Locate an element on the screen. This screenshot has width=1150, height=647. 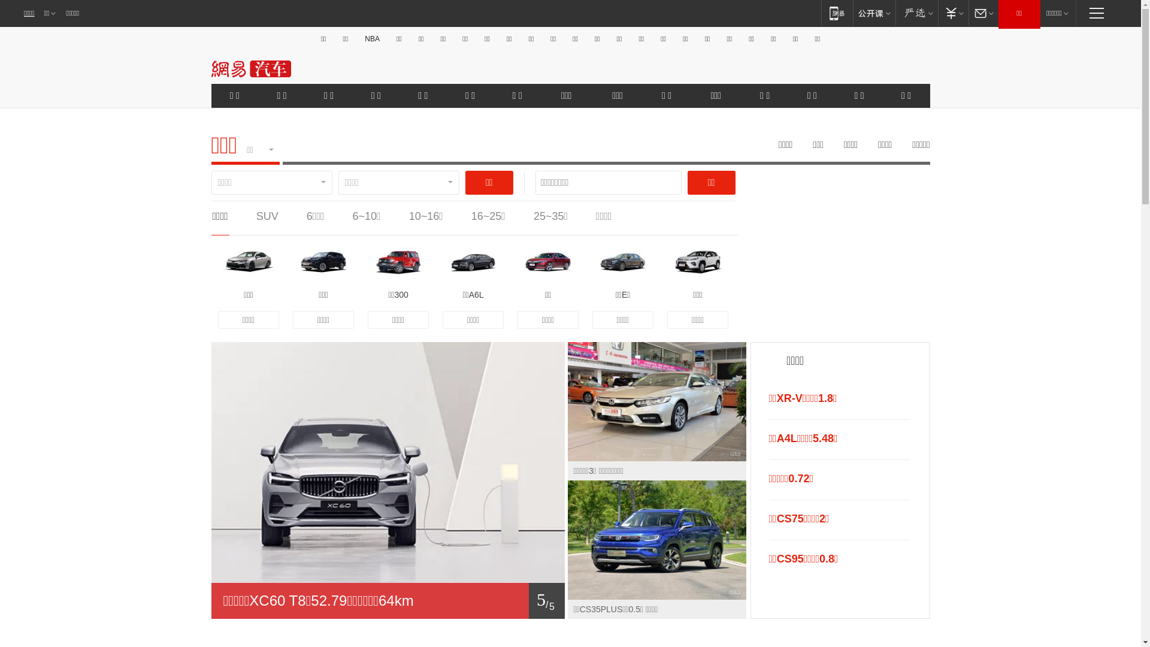
NBA is located at coordinates (373, 39).